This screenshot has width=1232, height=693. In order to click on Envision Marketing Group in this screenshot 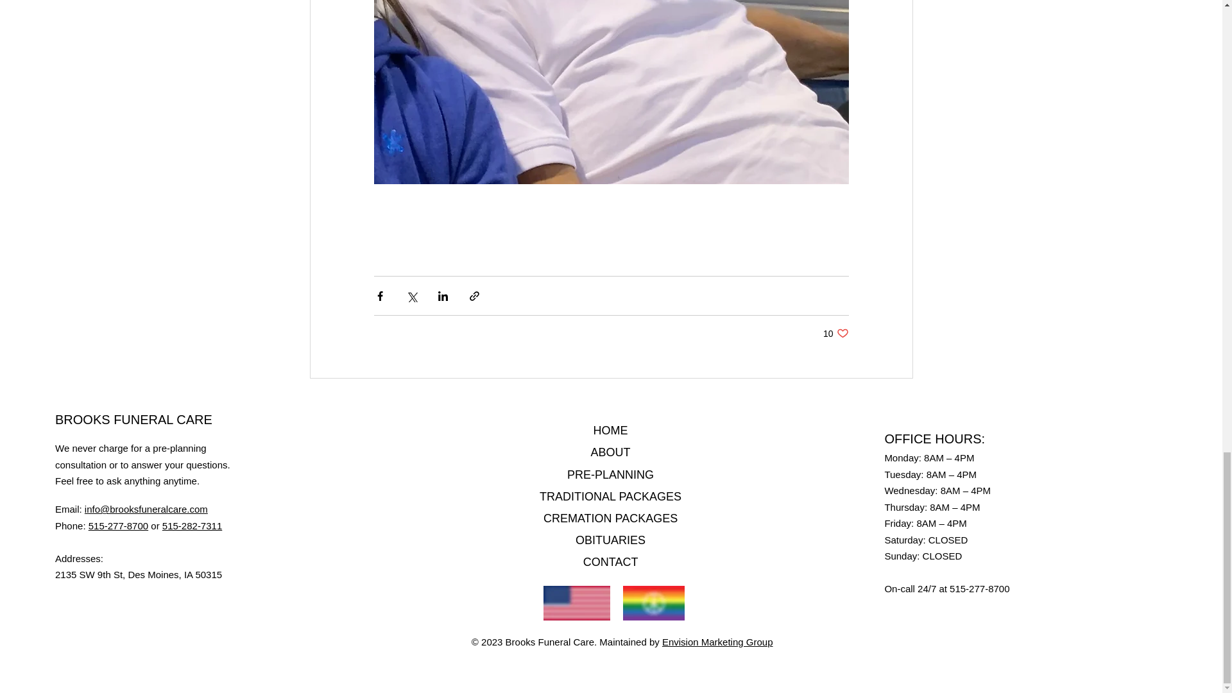, I will do `click(717, 642)`.